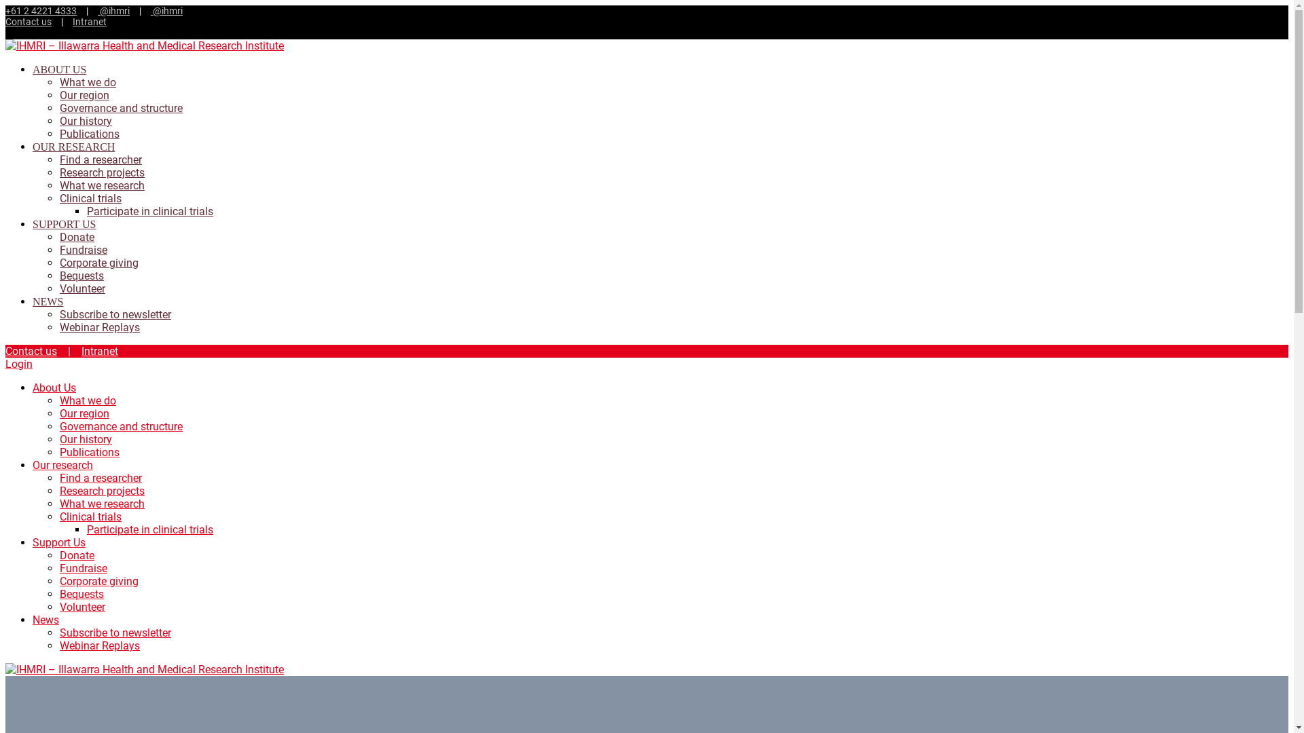 This screenshot has height=733, width=1304. Describe the element at coordinates (83, 289) in the screenshot. I see `Volunteer` at that location.